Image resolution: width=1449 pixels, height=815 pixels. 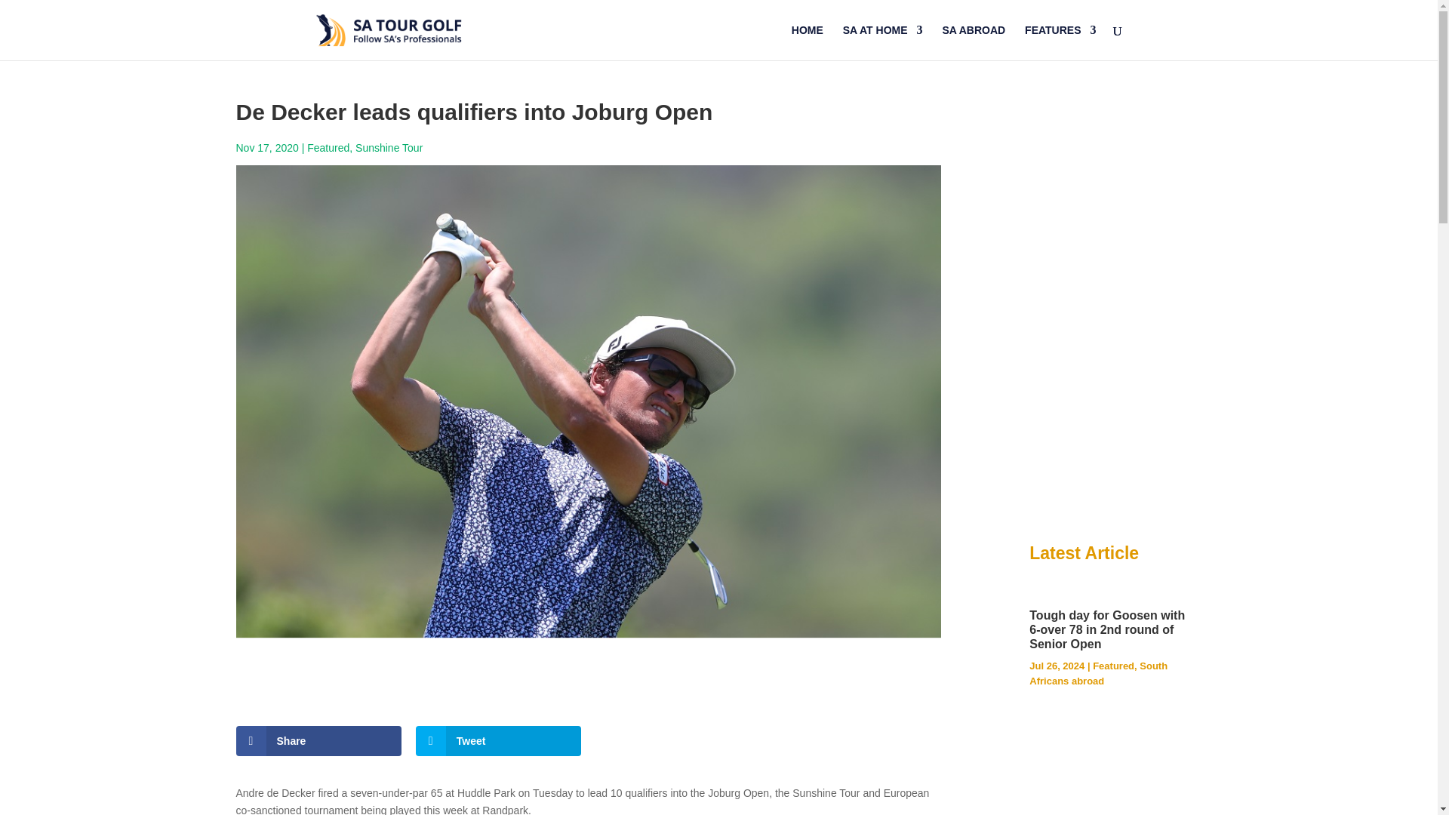 I want to click on Featured, so click(x=328, y=148).